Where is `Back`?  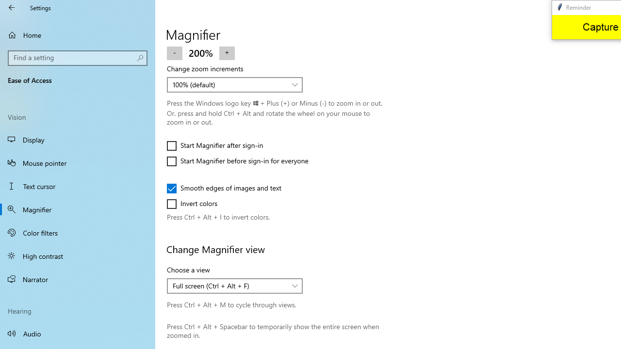
Back is located at coordinates (12, 8).